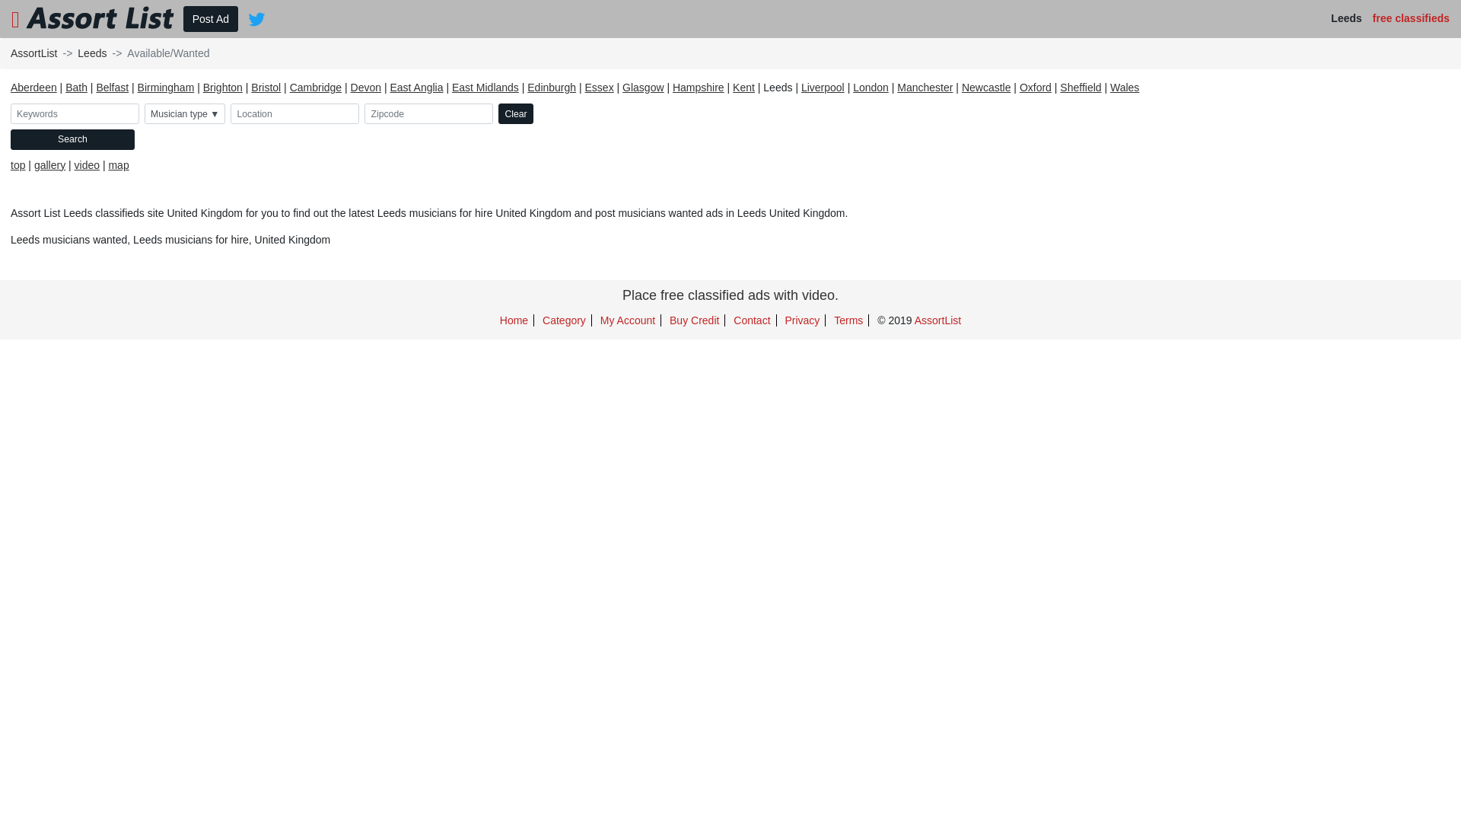  What do you see at coordinates (210, 19) in the screenshot?
I see `Post Ad` at bounding box center [210, 19].